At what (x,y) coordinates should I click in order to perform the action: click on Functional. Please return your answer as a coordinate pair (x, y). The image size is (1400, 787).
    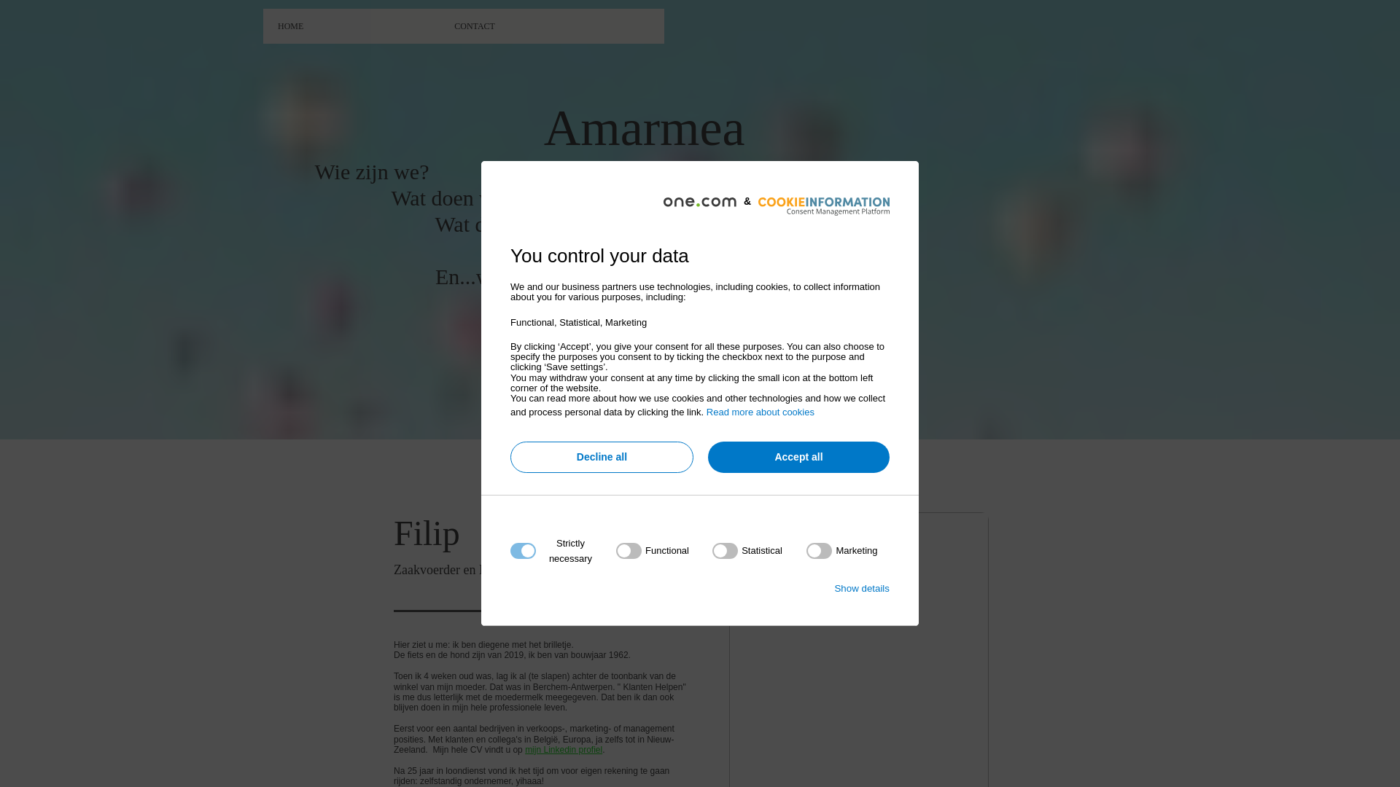
    Looking at the image, I should click on (696, 727).